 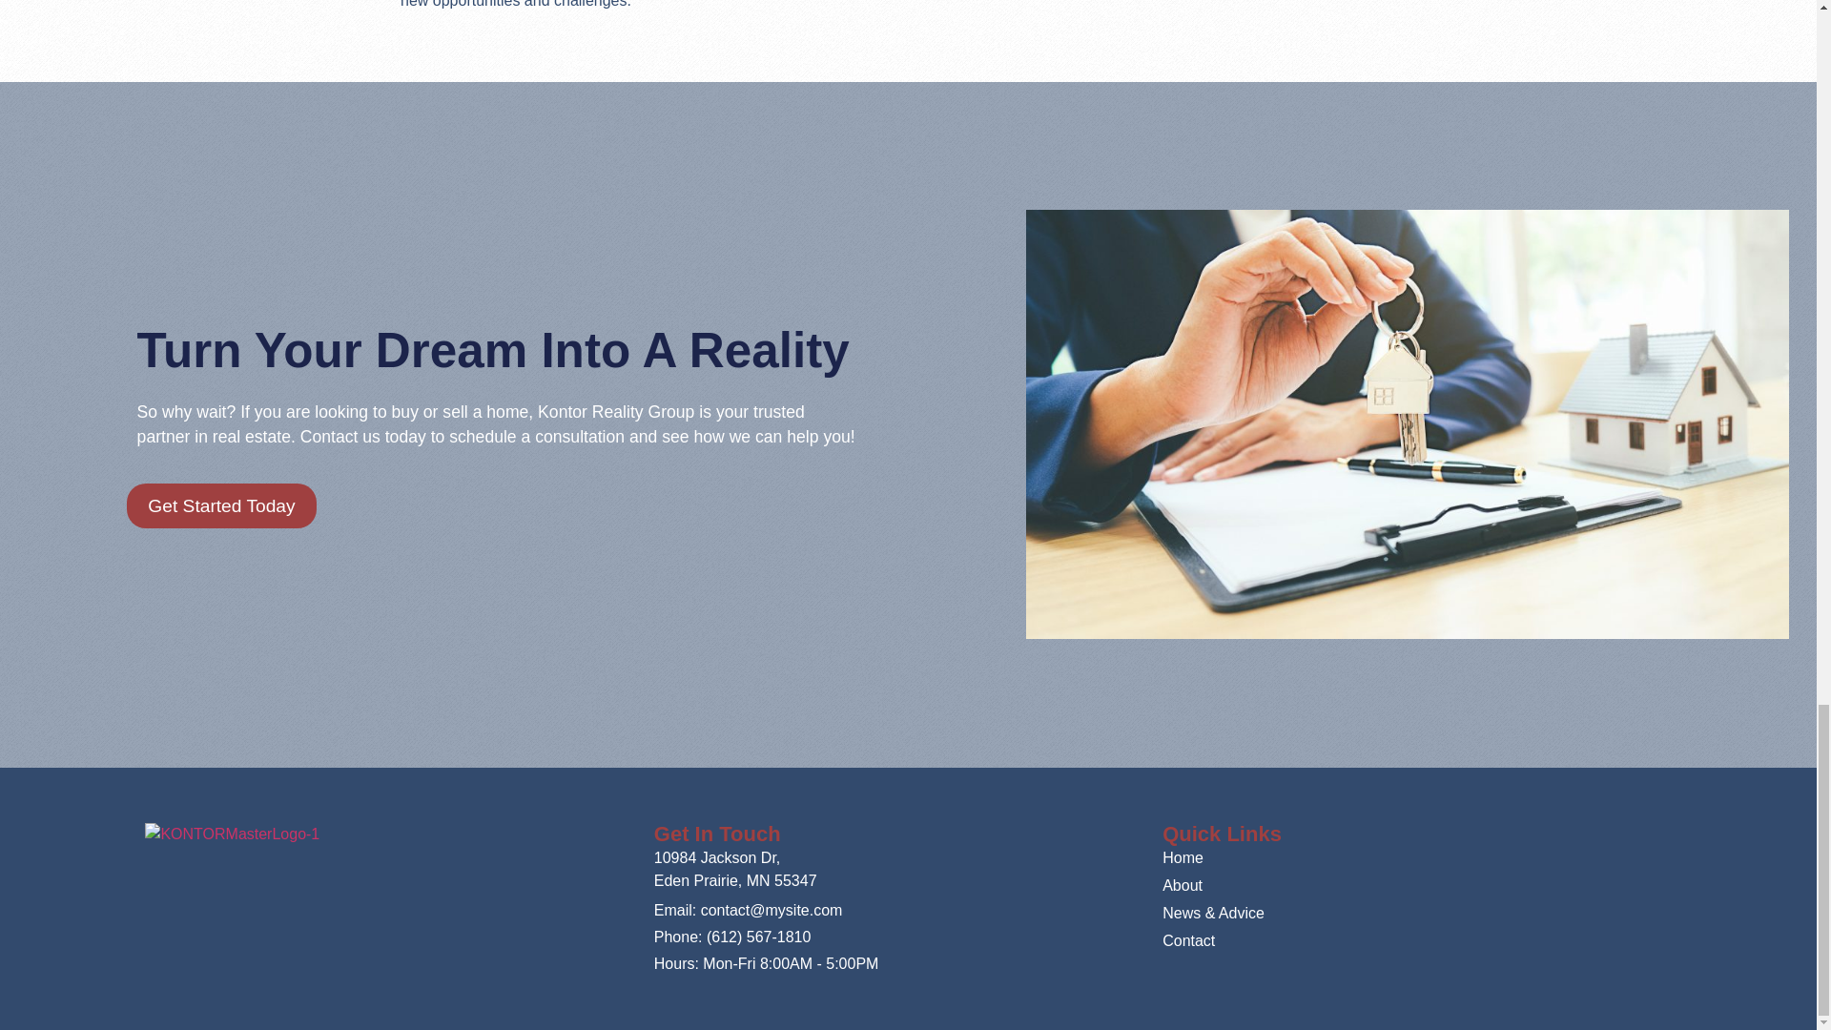 I want to click on KONTORMasterLogo-1, so click(x=231, y=834).